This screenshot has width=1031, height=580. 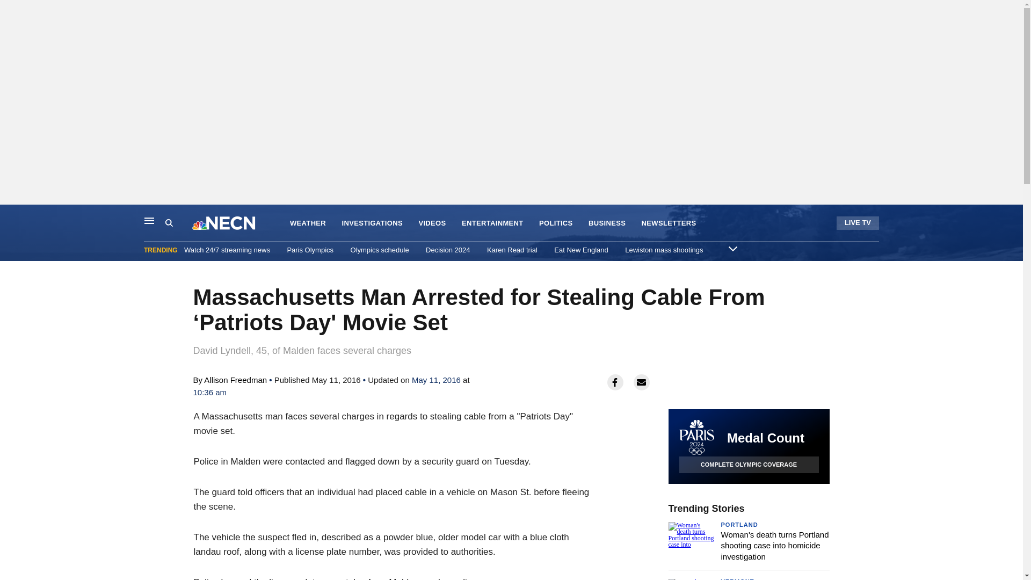 I want to click on INVESTIGATIONS, so click(x=373, y=223).